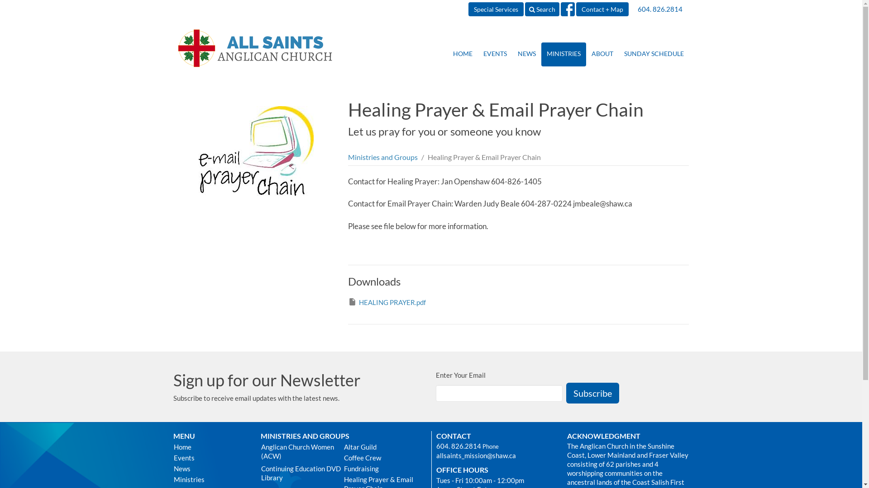 This screenshot has height=488, width=869. I want to click on Fundraising, so click(385, 469).